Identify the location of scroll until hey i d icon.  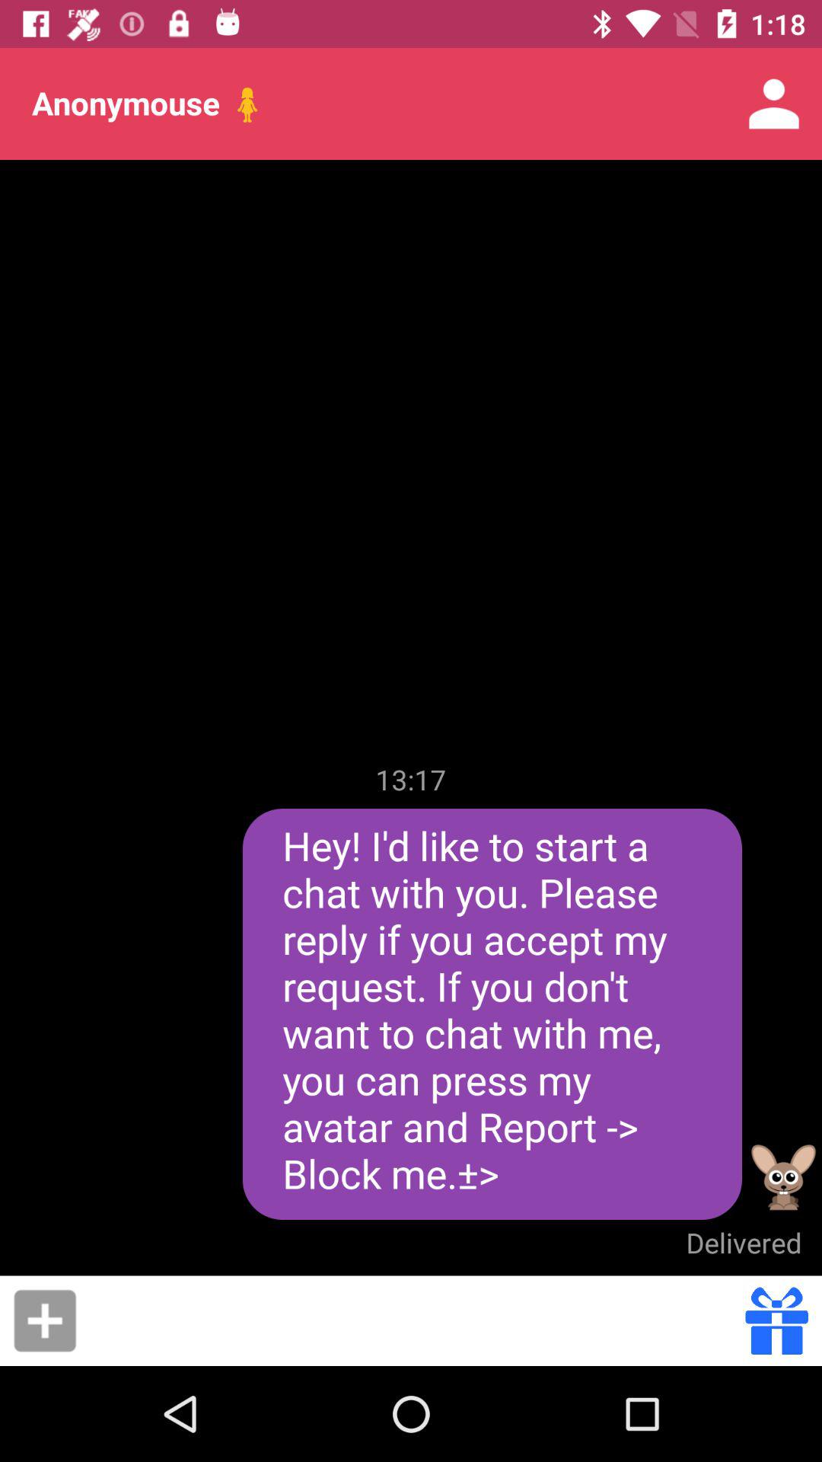
(492, 1014).